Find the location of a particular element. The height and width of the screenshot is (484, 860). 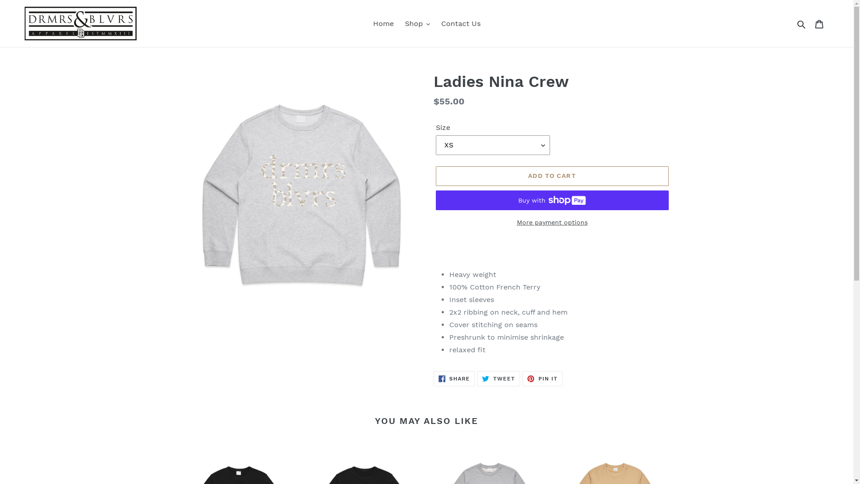

More payment options is located at coordinates (552, 222).